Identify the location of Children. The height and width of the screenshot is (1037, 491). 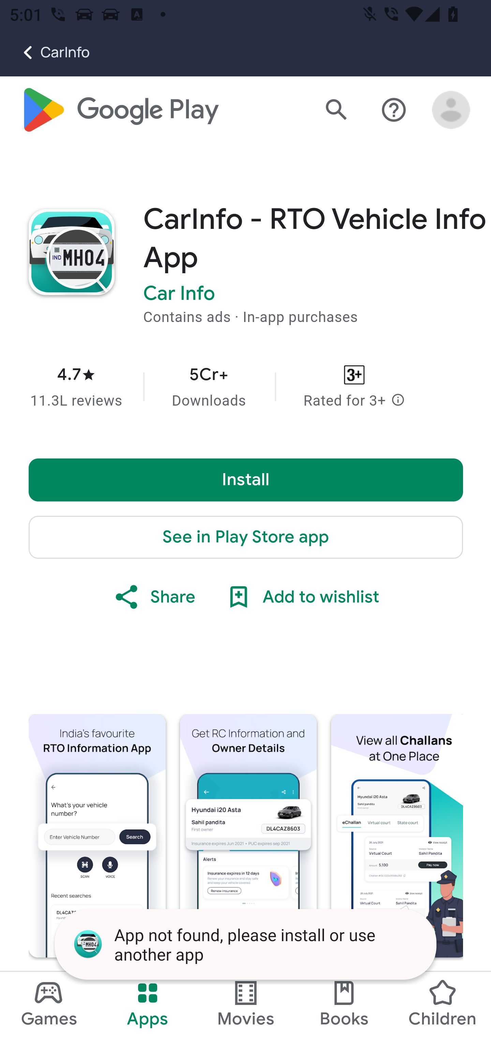
(442, 1004).